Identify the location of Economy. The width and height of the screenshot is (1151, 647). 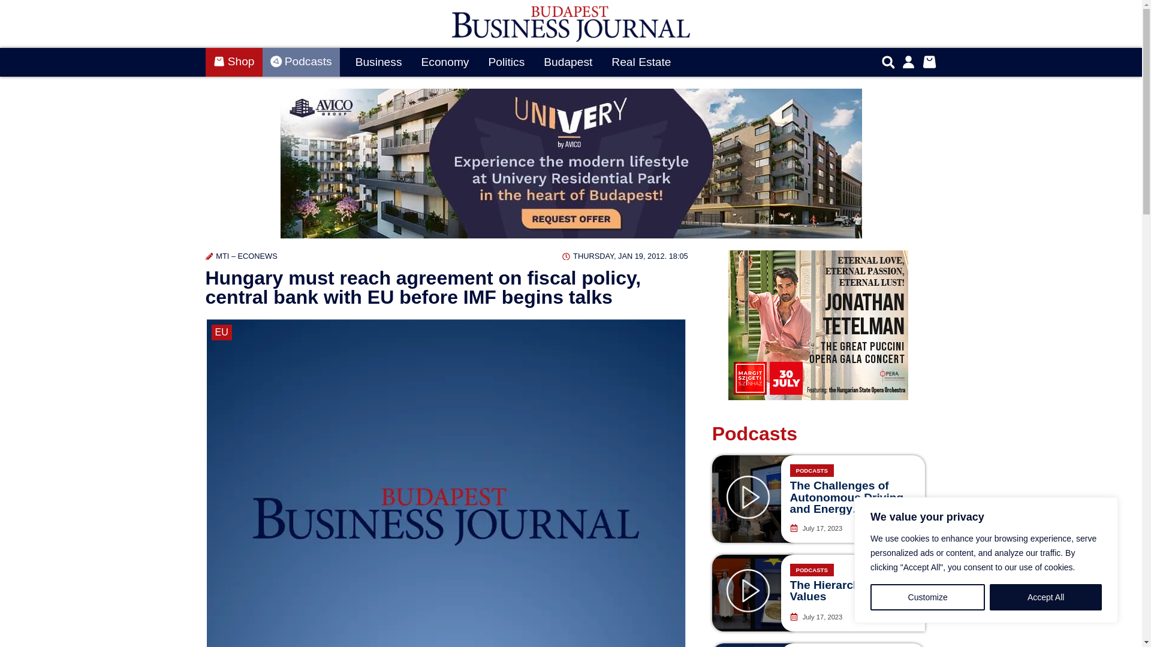
(445, 62).